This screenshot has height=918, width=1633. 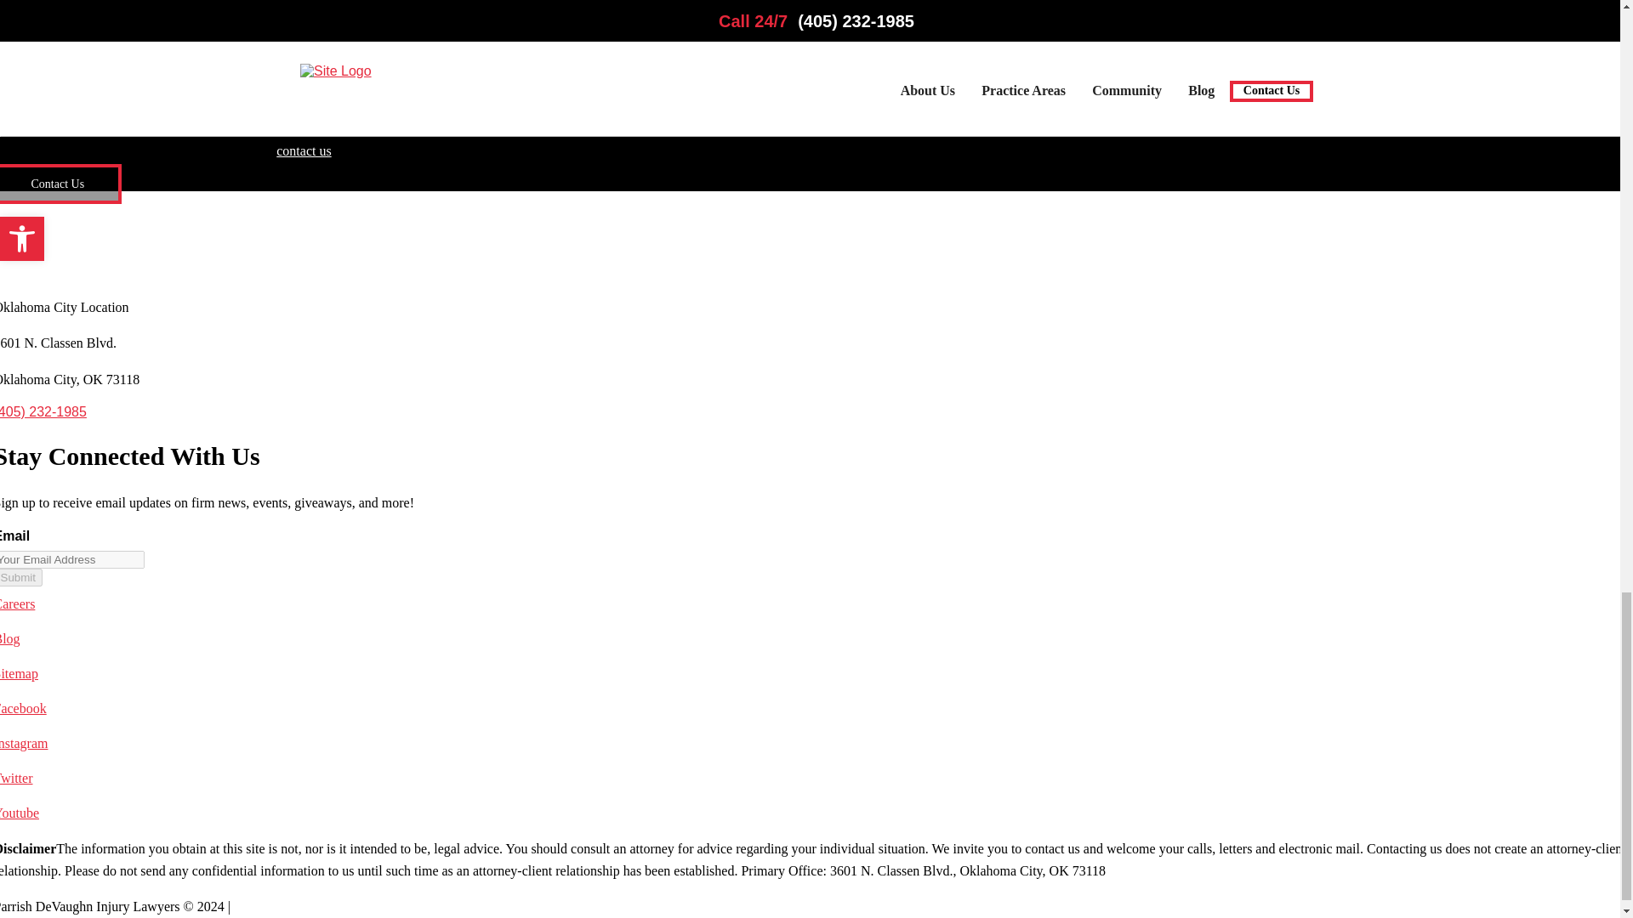 I want to click on Submit, so click(x=20, y=577).